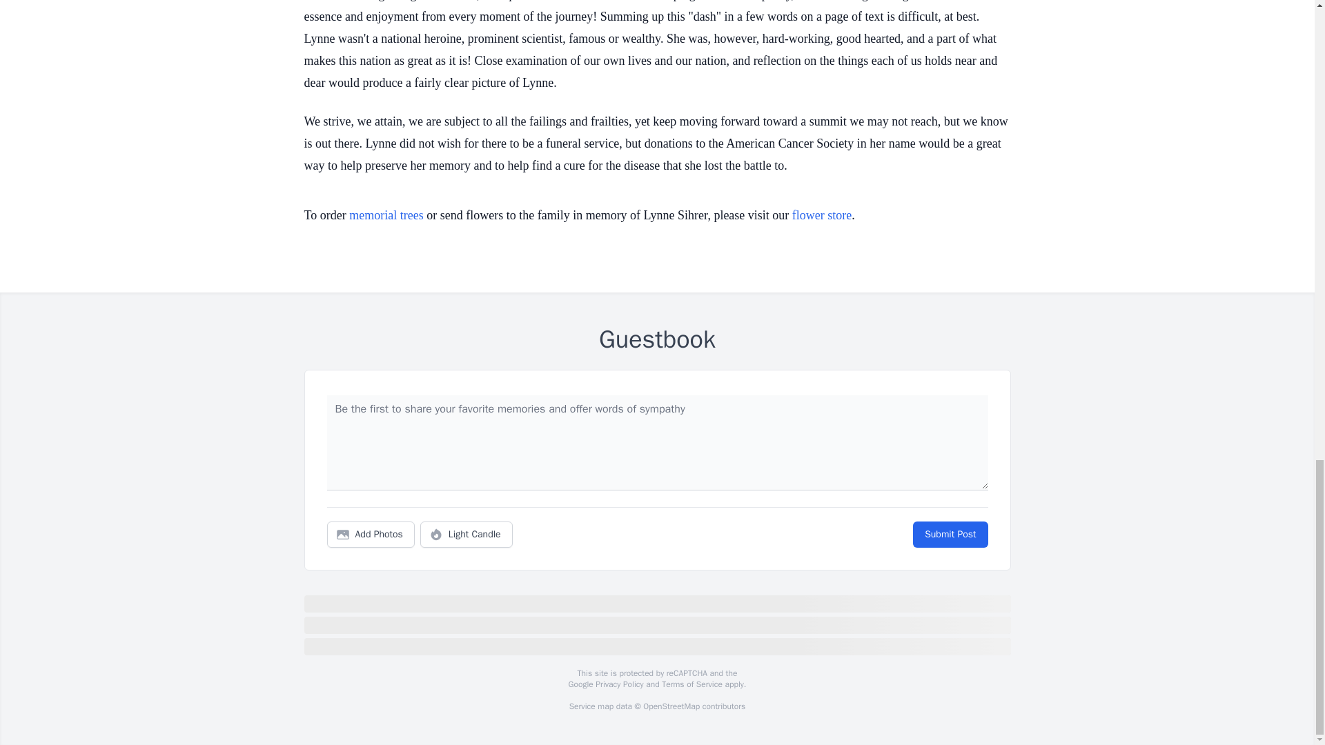  Describe the element at coordinates (822, 215) in the screenshot. I see `flower store` at that location.